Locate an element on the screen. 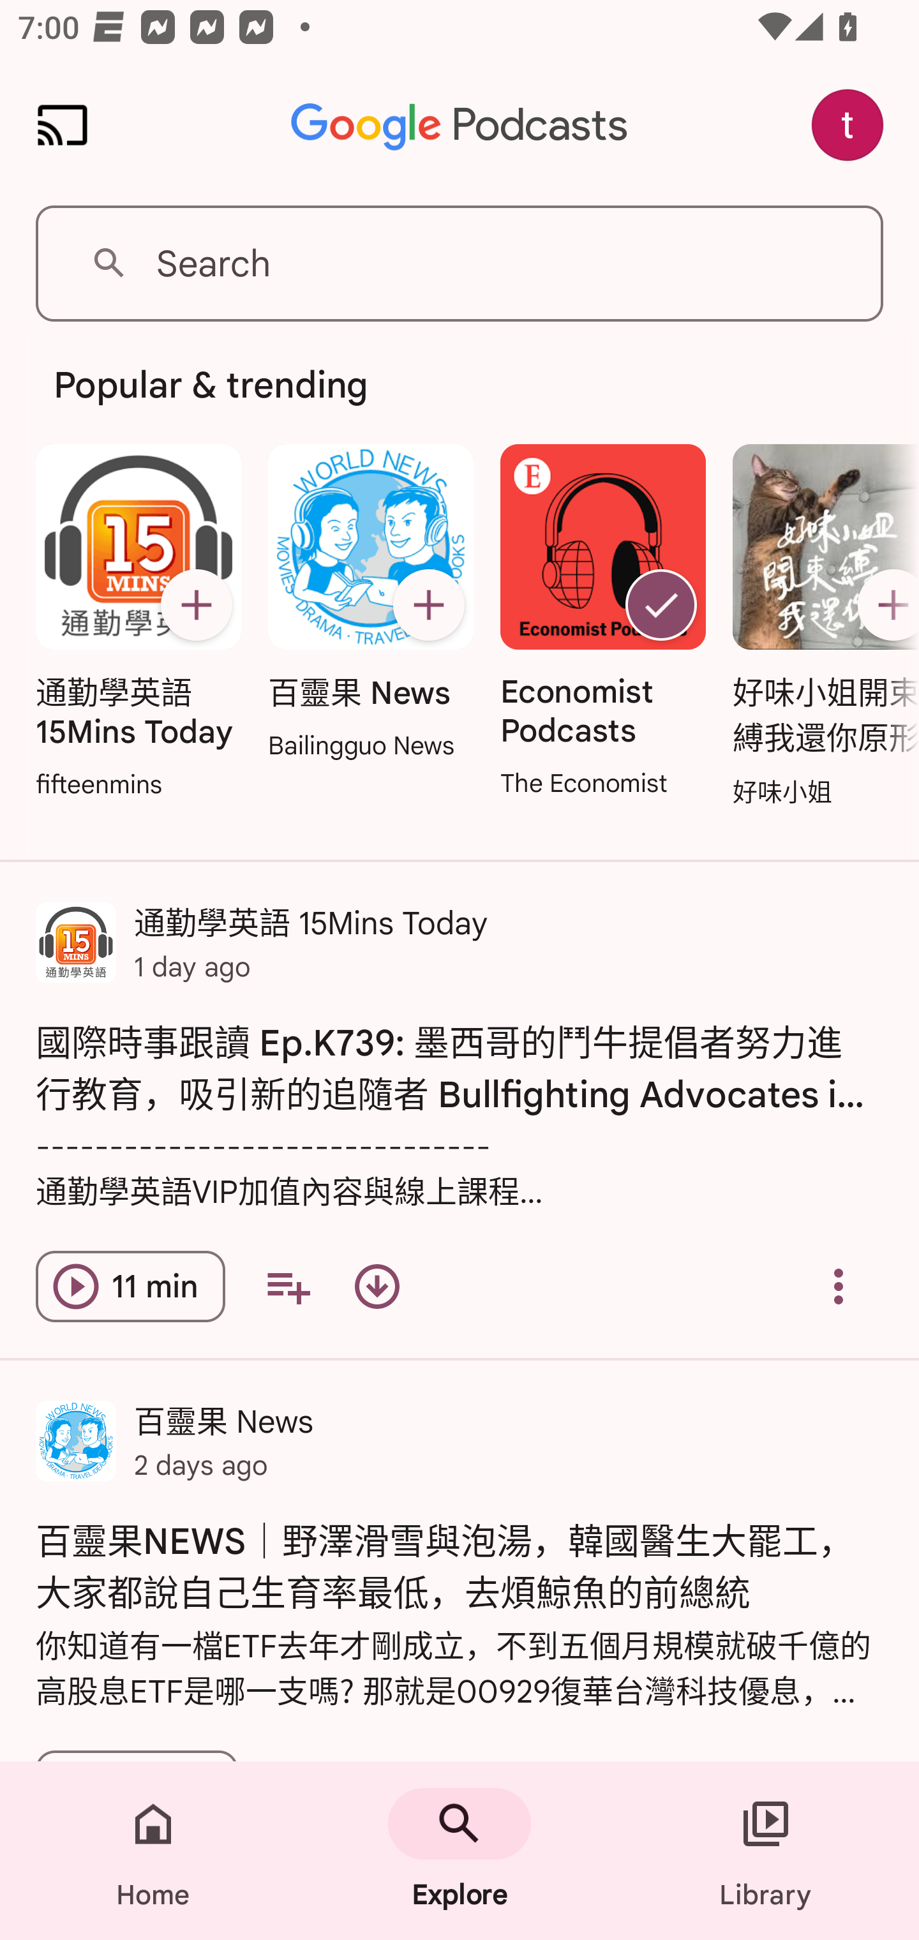 The image size is (919, 1940). Add to your queue is located at coordinates (288, 1287).